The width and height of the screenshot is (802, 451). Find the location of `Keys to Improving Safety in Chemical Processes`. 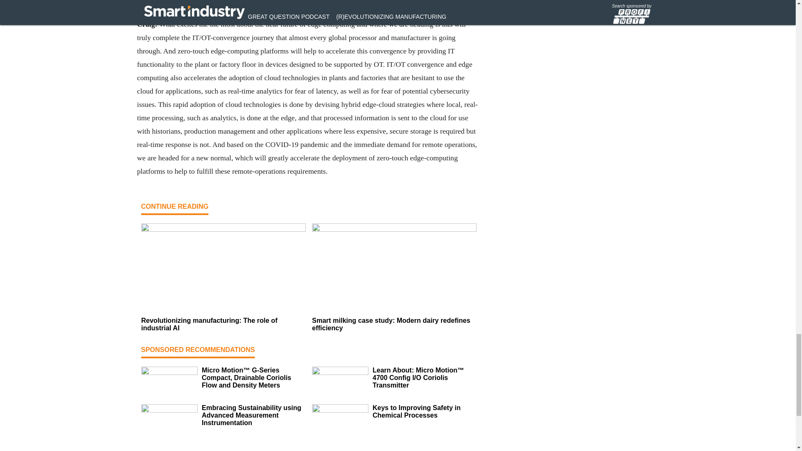

Keys to Improving Safety in Chemical Processes is located at coordinates (424, 412).